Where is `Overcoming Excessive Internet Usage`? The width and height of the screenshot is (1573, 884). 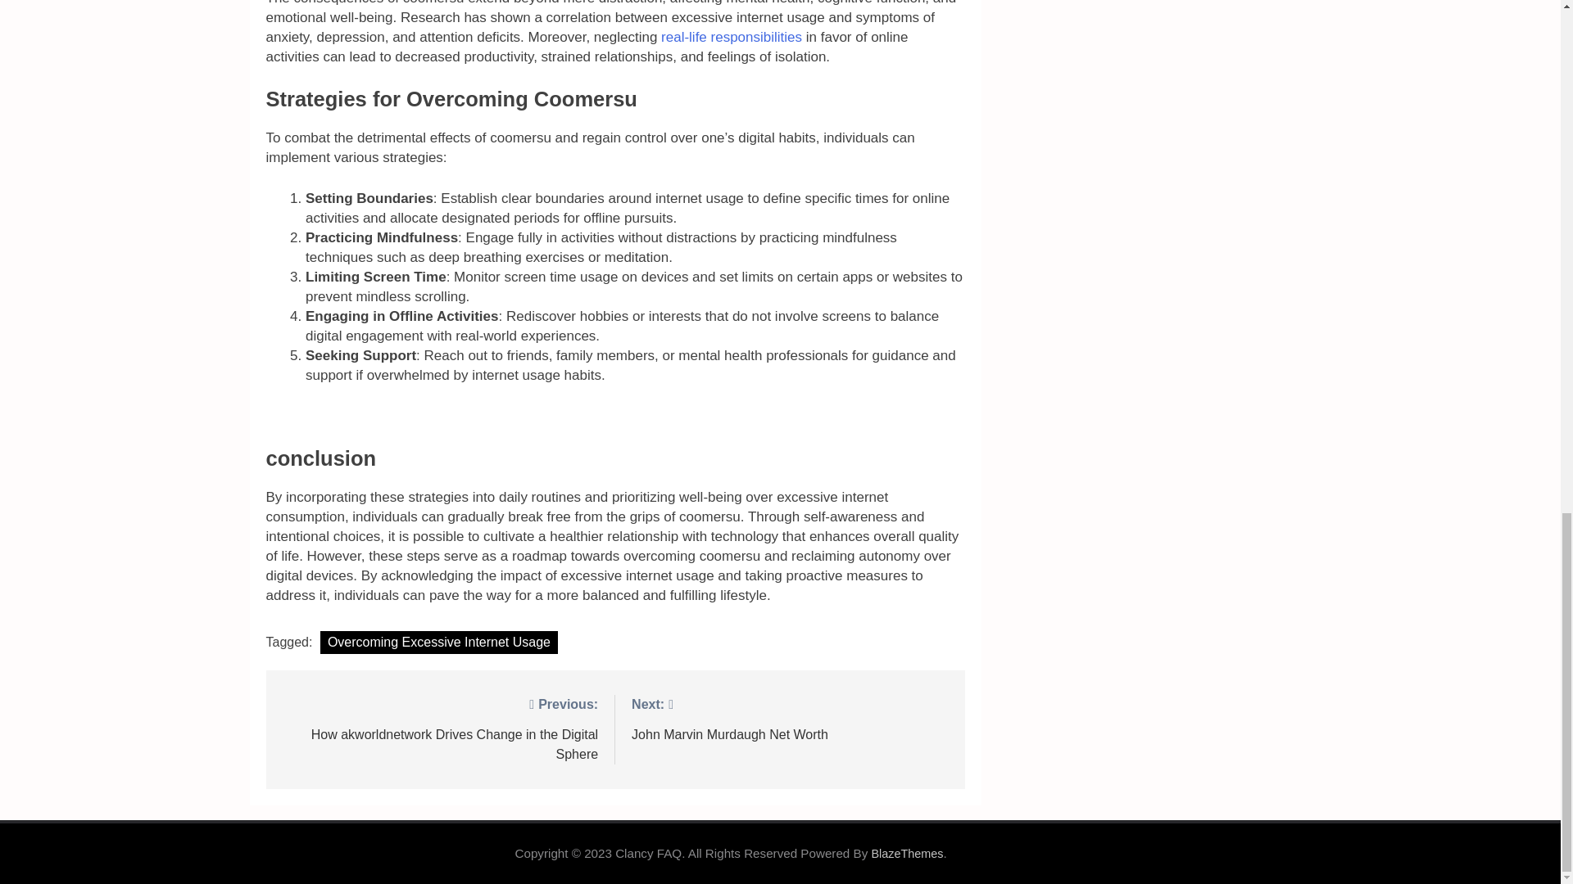 Overcoming Excessive Internet Usage is located at coordinates (439, 643).